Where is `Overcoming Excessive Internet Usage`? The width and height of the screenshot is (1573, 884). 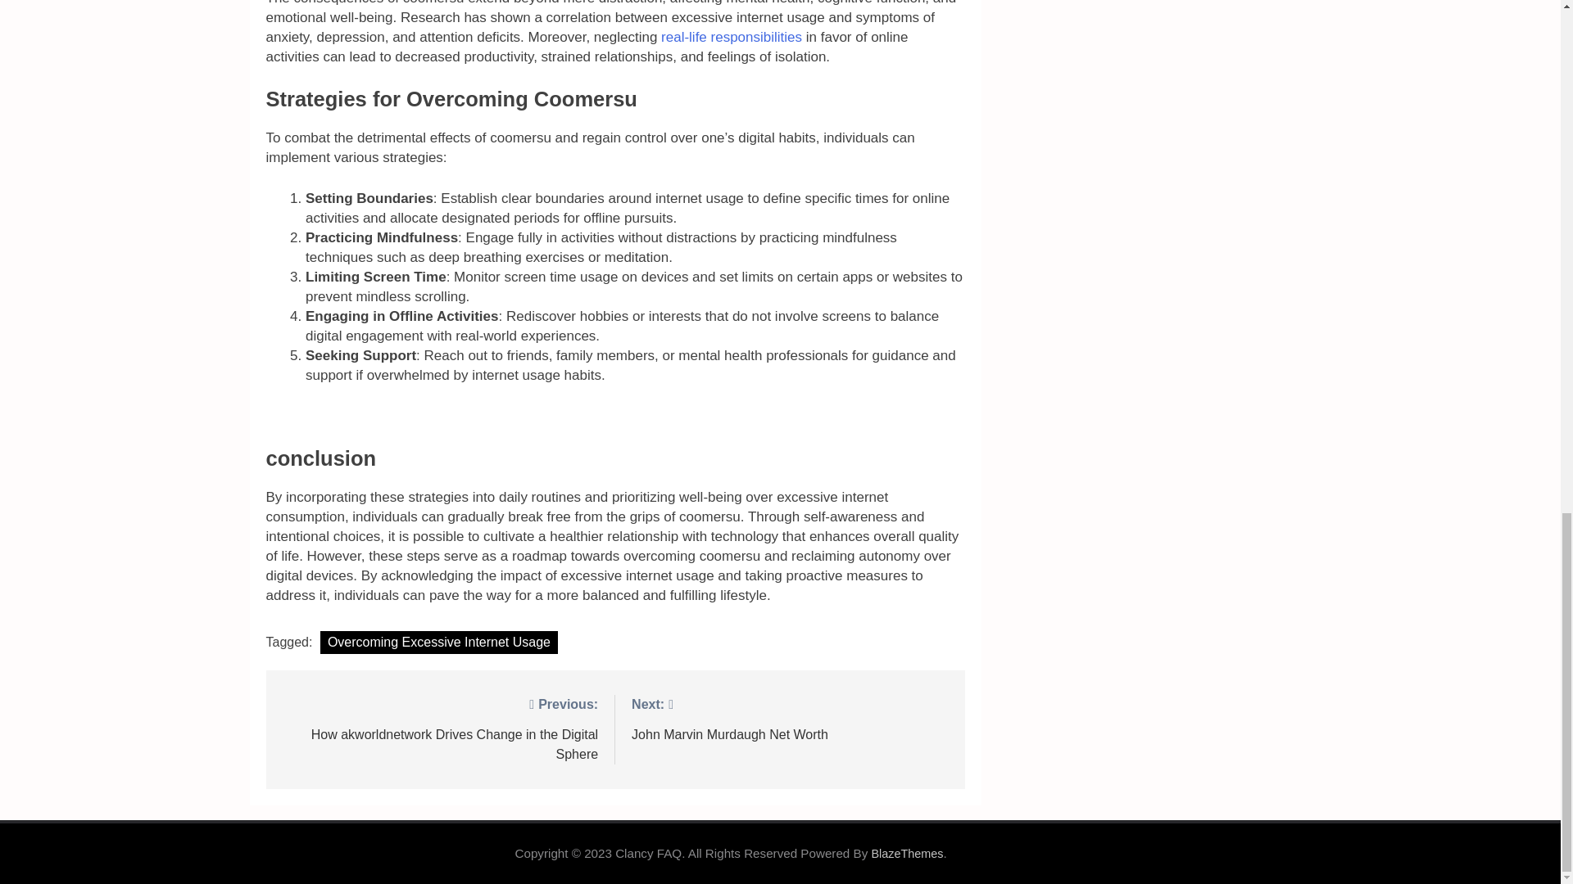 Overcoming Excessive Internet Usage is located at coordinates (439, 643).